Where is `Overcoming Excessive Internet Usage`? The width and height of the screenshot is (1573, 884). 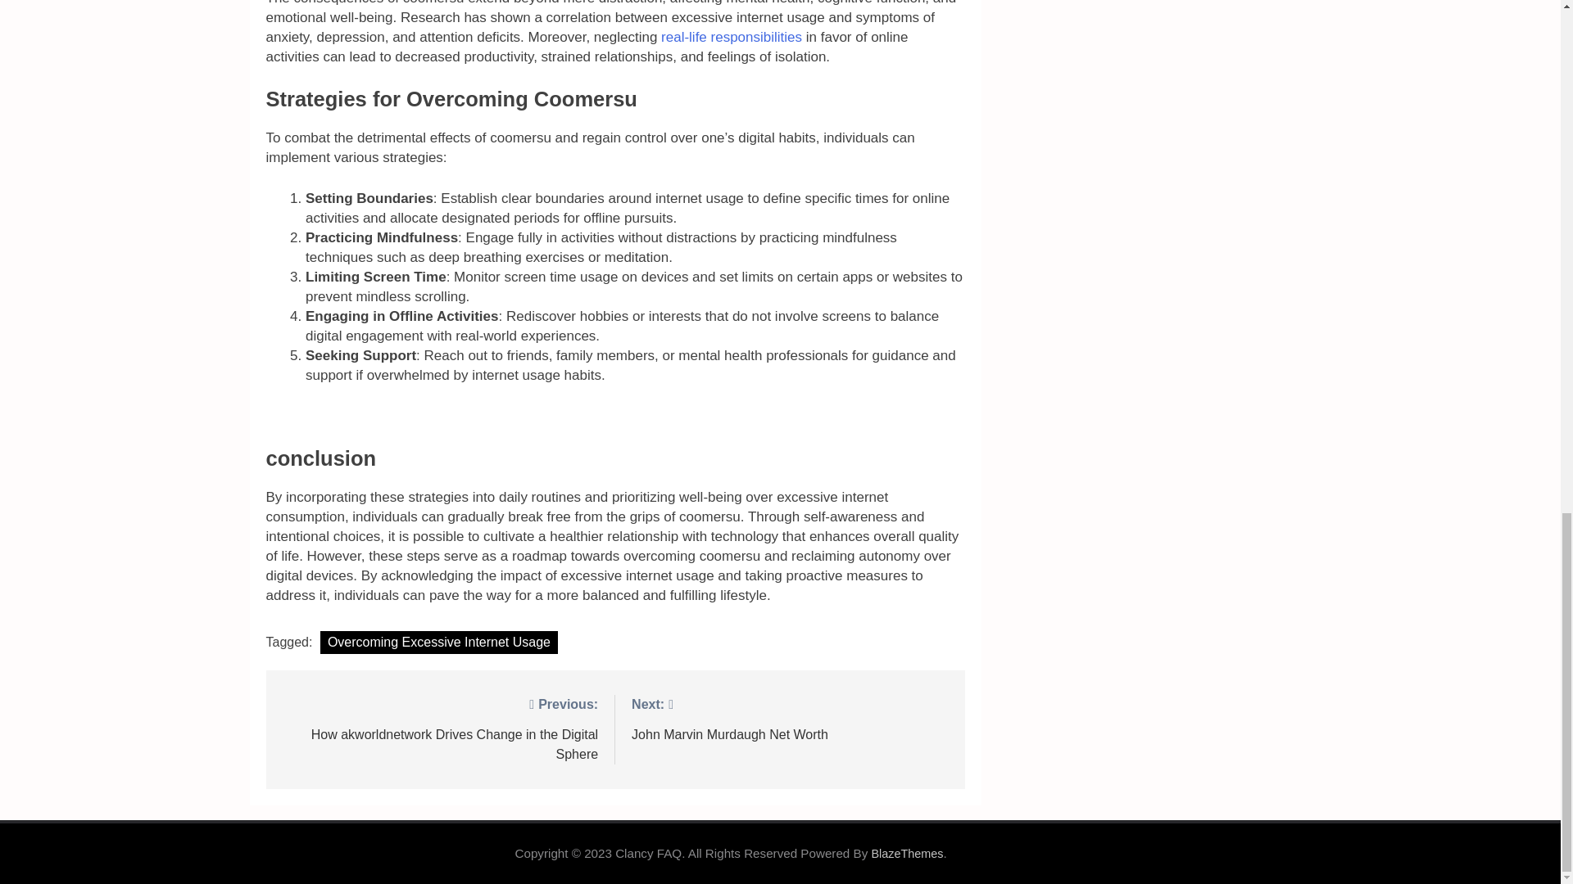 Overcoming Excessive Internet Usage is located at coordinates (439, 643).